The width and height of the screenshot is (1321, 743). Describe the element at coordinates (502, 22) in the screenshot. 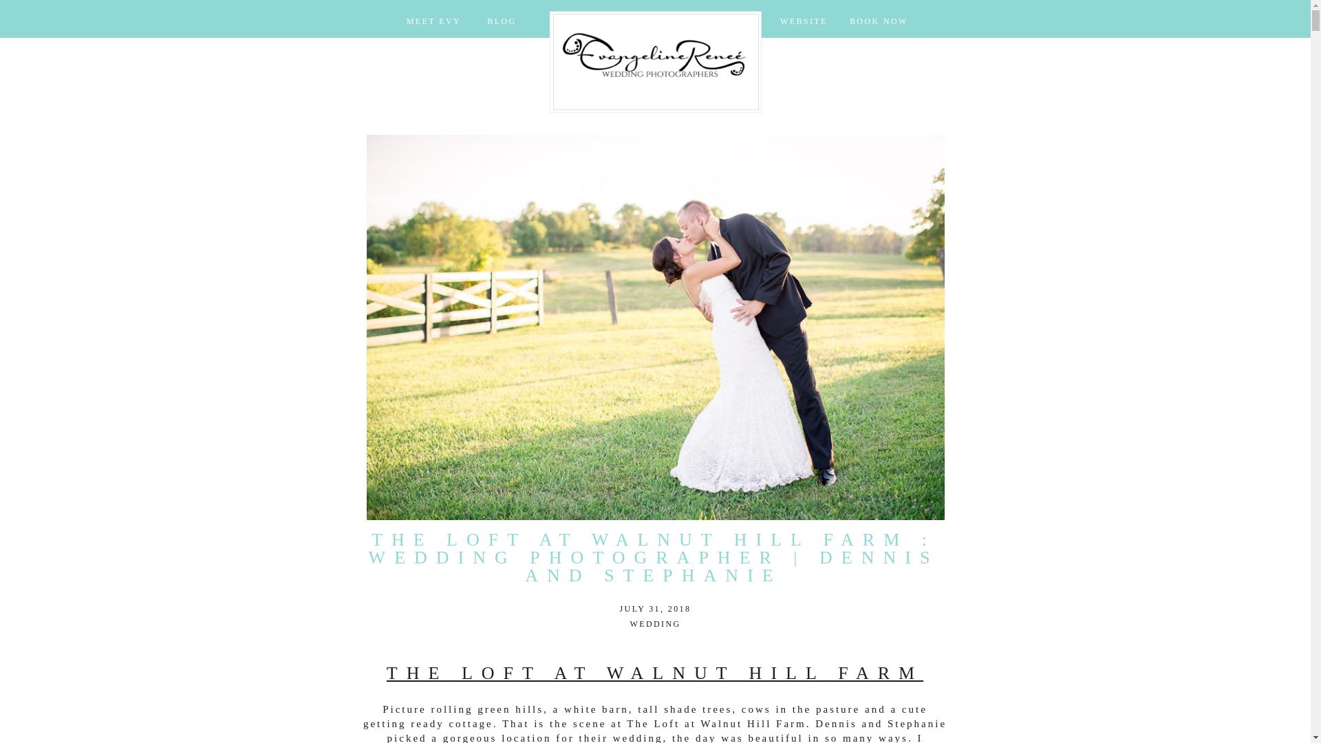

I see `BLOG` at that location.